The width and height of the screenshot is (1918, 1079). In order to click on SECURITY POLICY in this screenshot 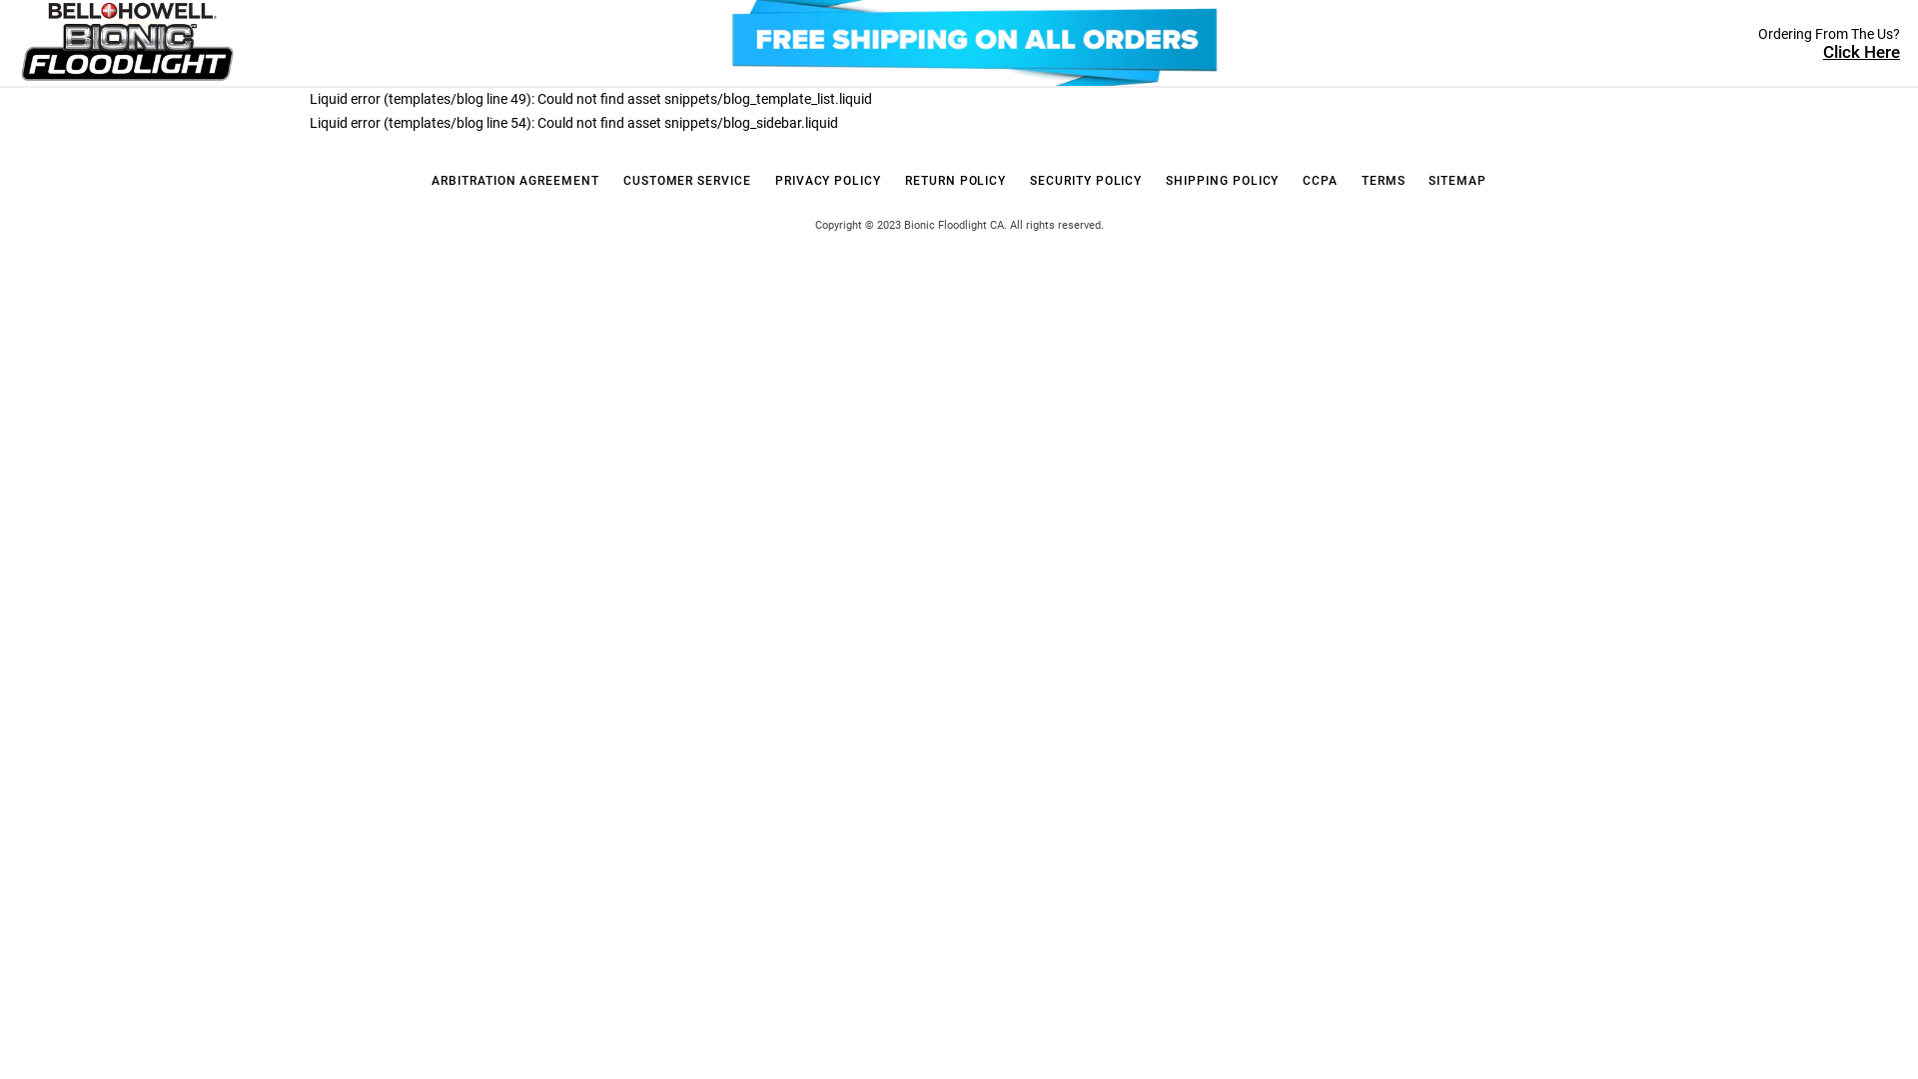, I will do `click(1086, 182)`.